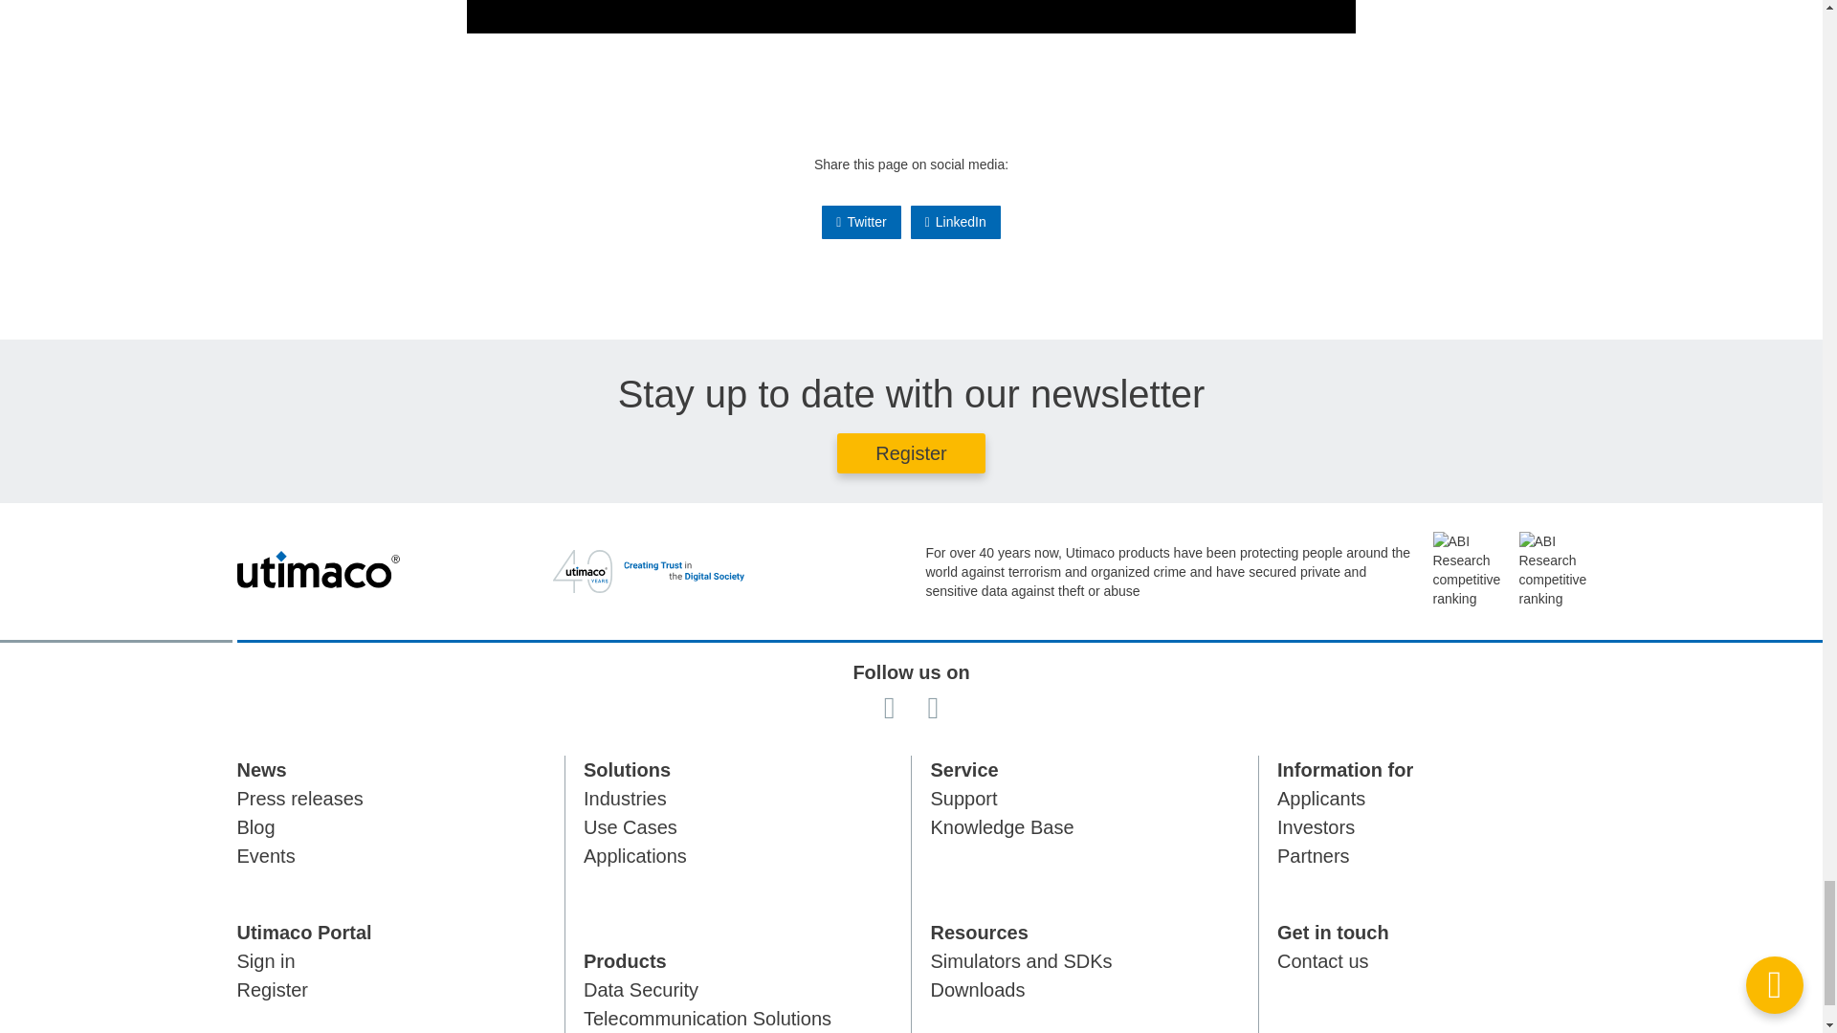  Describe the element at coordinates (1320, 798) in the screenshot. I see `Careers` at that location.